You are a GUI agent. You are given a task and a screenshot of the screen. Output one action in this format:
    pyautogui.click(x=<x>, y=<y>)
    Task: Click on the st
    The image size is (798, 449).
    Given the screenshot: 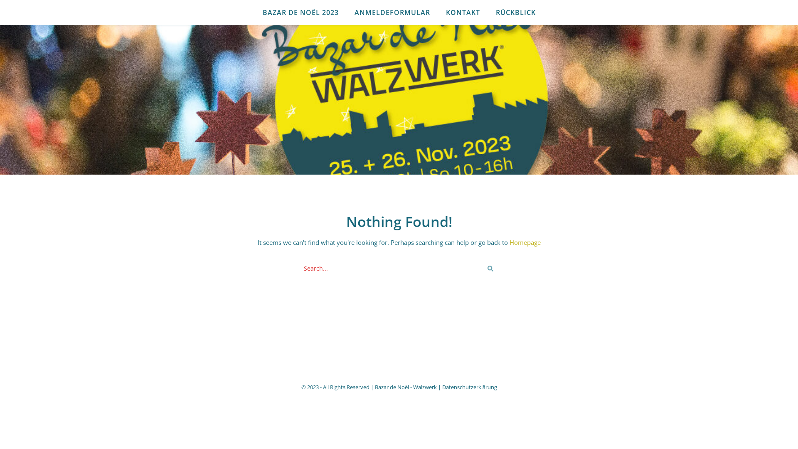 What is the action you would take?
    pyautogui.click(x=490, y=269)
    